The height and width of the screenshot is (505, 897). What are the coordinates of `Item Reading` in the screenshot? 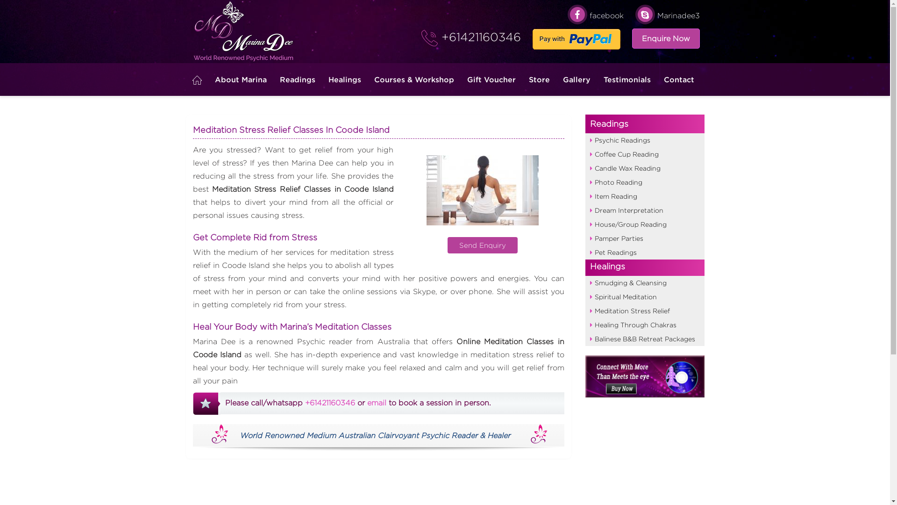 It's located at (645, 196).